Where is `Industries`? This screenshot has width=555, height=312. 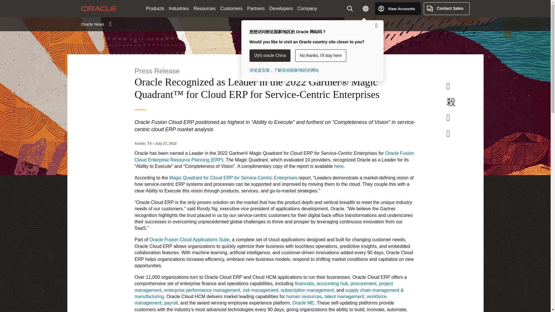
Industries is located at coordinates (179, 9).